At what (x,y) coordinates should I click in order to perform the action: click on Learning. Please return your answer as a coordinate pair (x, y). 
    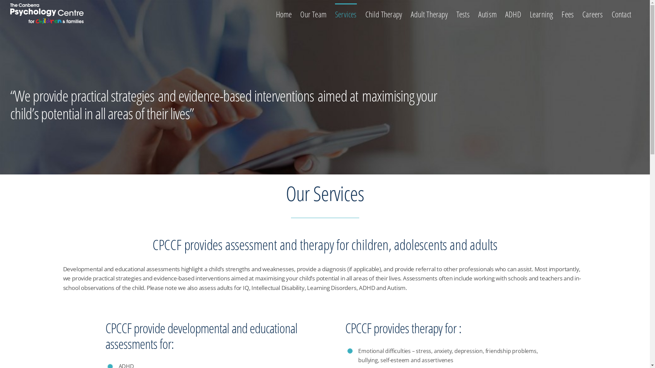
    Looking at the image, I should click on (542, 14).